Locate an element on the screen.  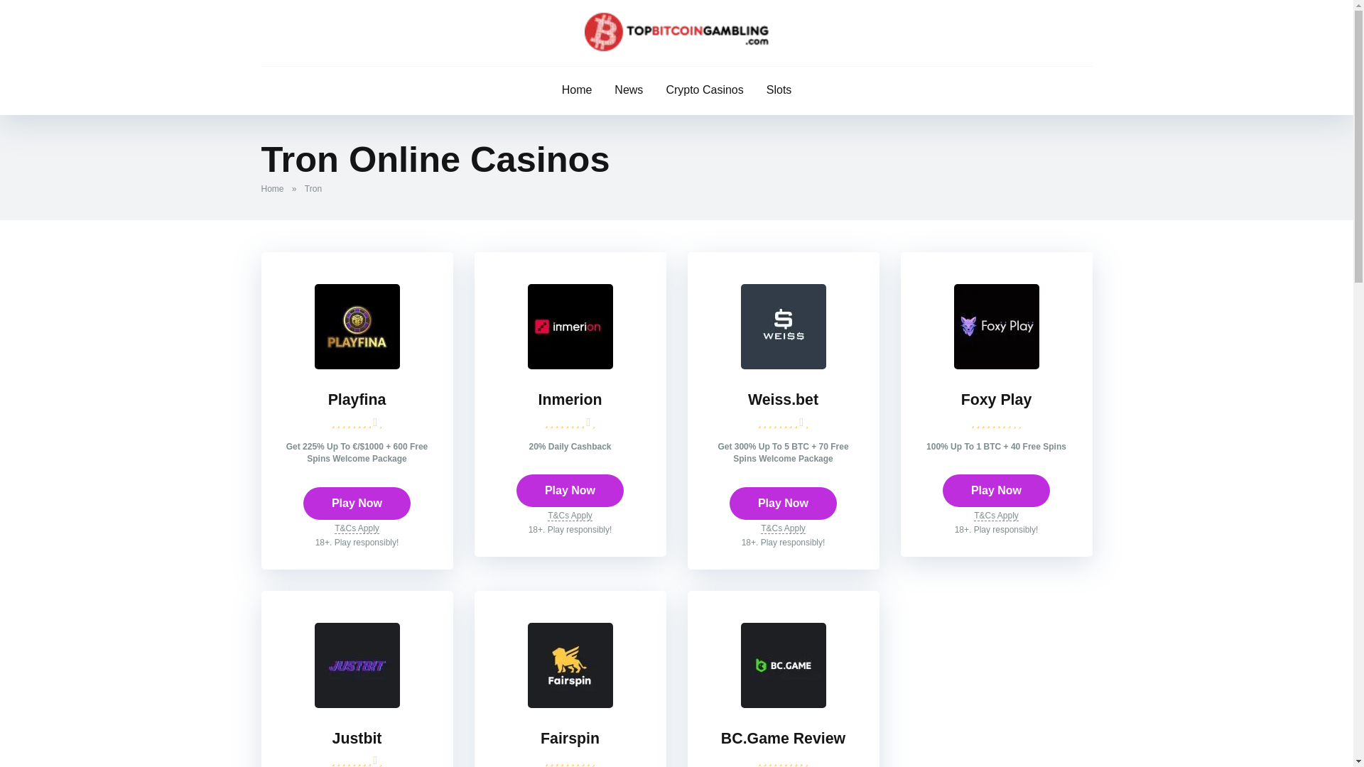
Home is located at coordinates (276, 189).